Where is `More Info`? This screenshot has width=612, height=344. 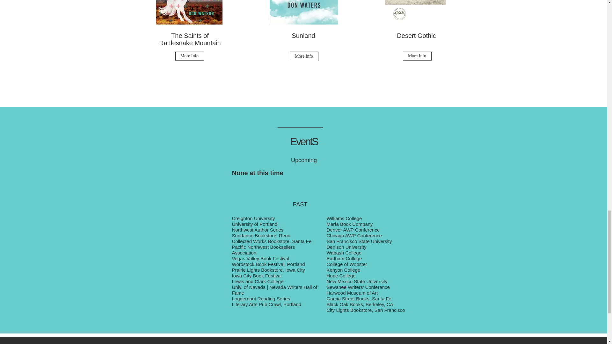
More Info is located at coordinates (417, 56).